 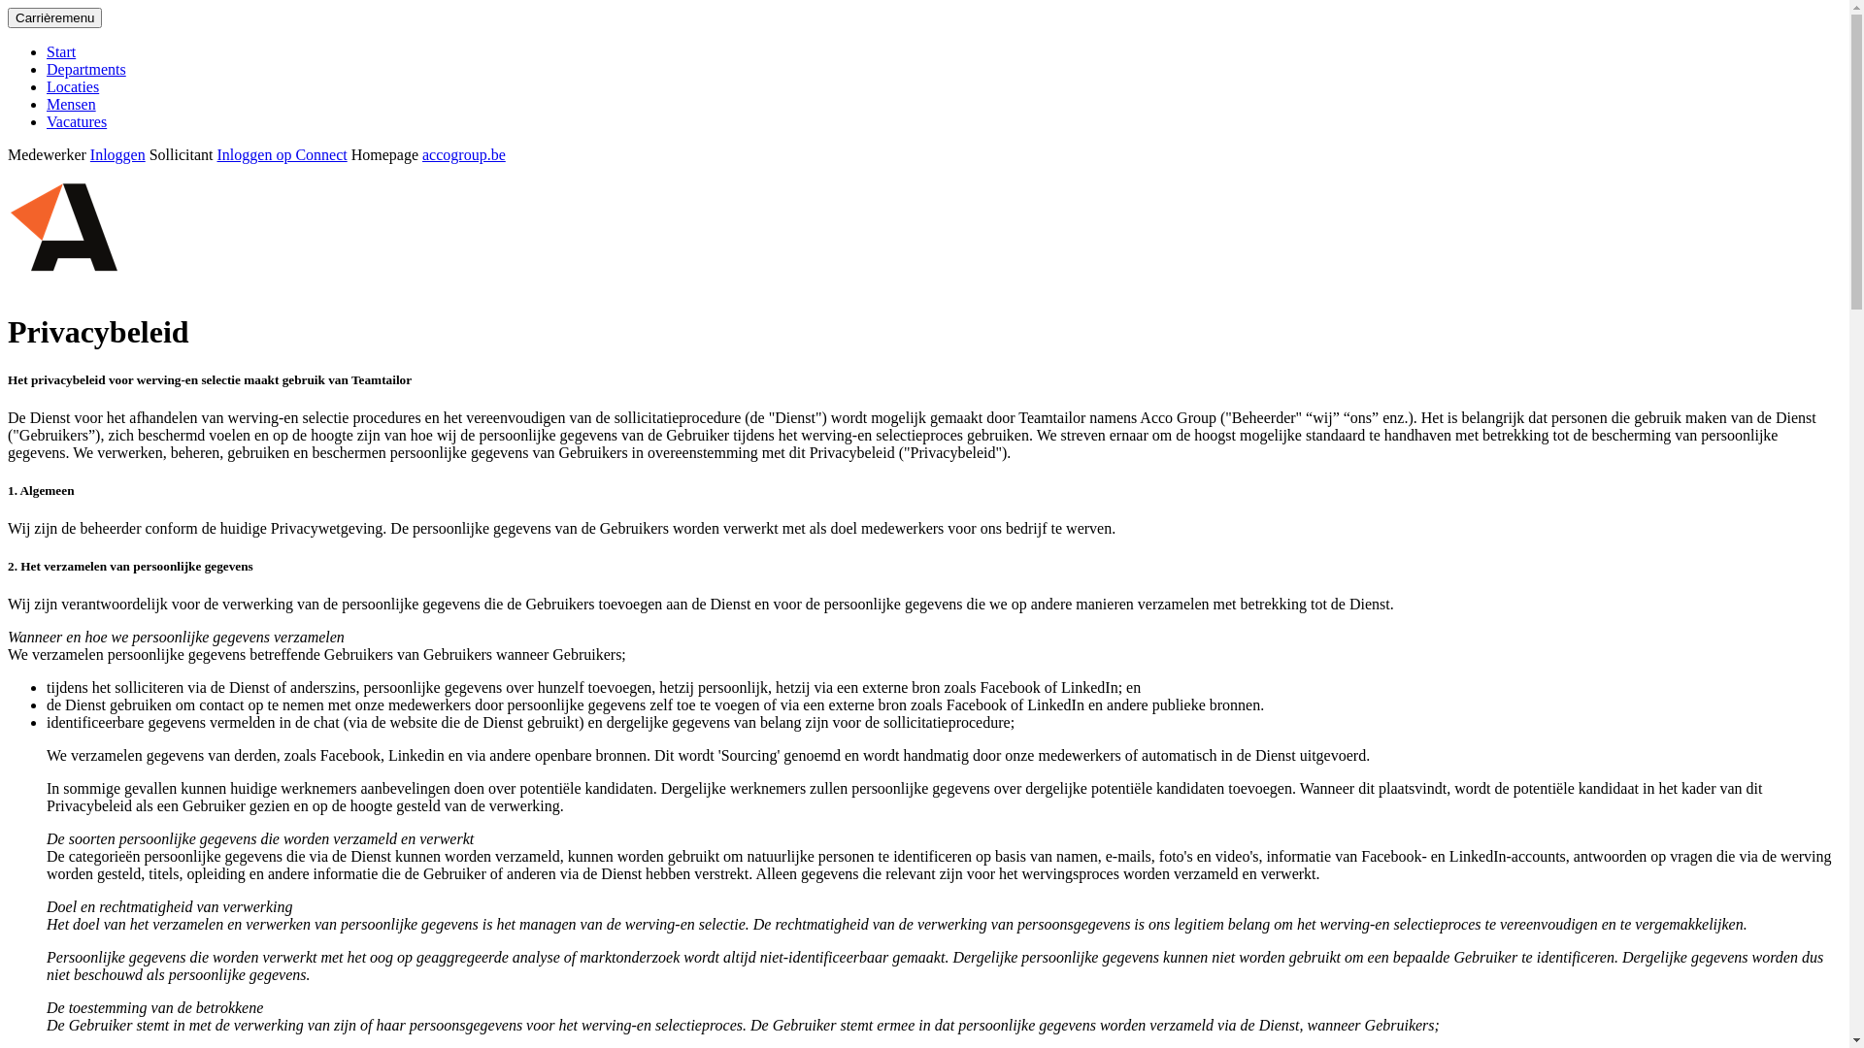 What do you see at coordinates (118, 155) in the screenshot?
I see `Inloggen` at bounding box center [118, 155].